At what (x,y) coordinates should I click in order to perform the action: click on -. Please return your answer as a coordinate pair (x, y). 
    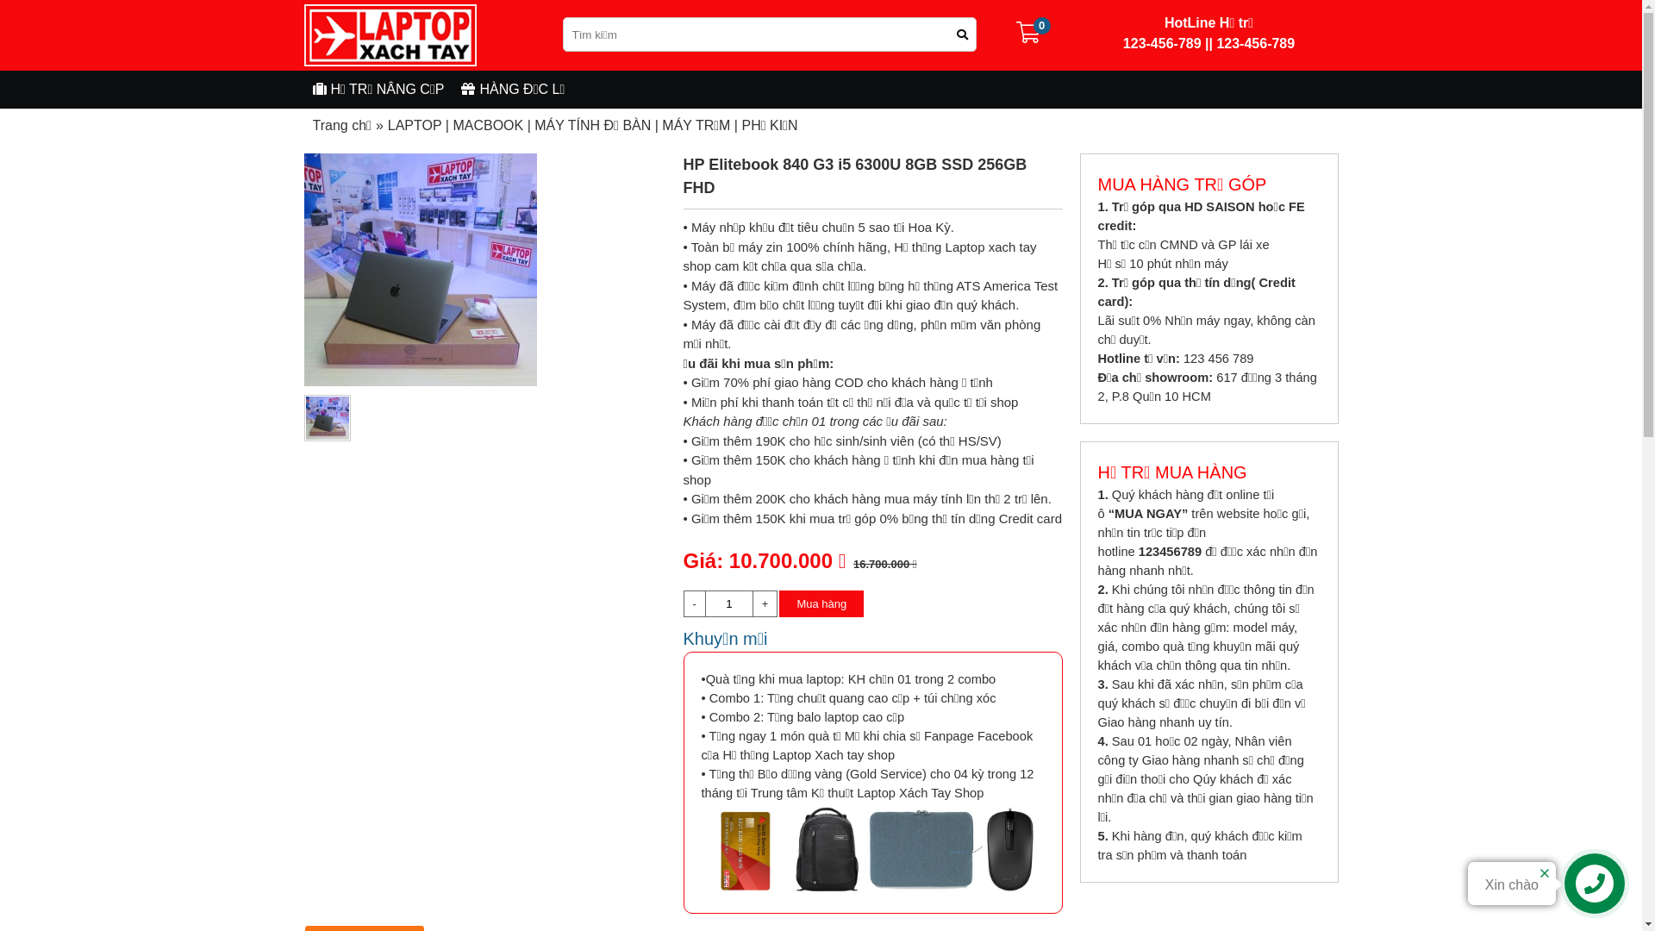
    Looking at the image, I should click on (695, 604).